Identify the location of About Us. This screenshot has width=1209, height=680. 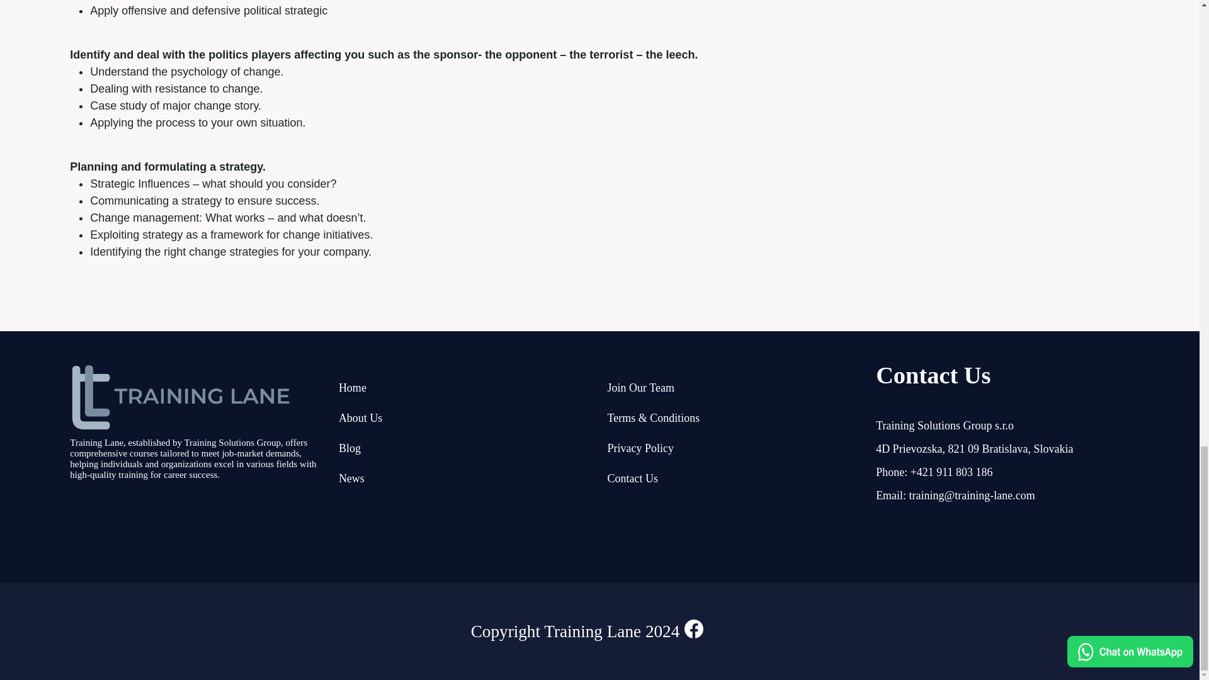
(360, 418).